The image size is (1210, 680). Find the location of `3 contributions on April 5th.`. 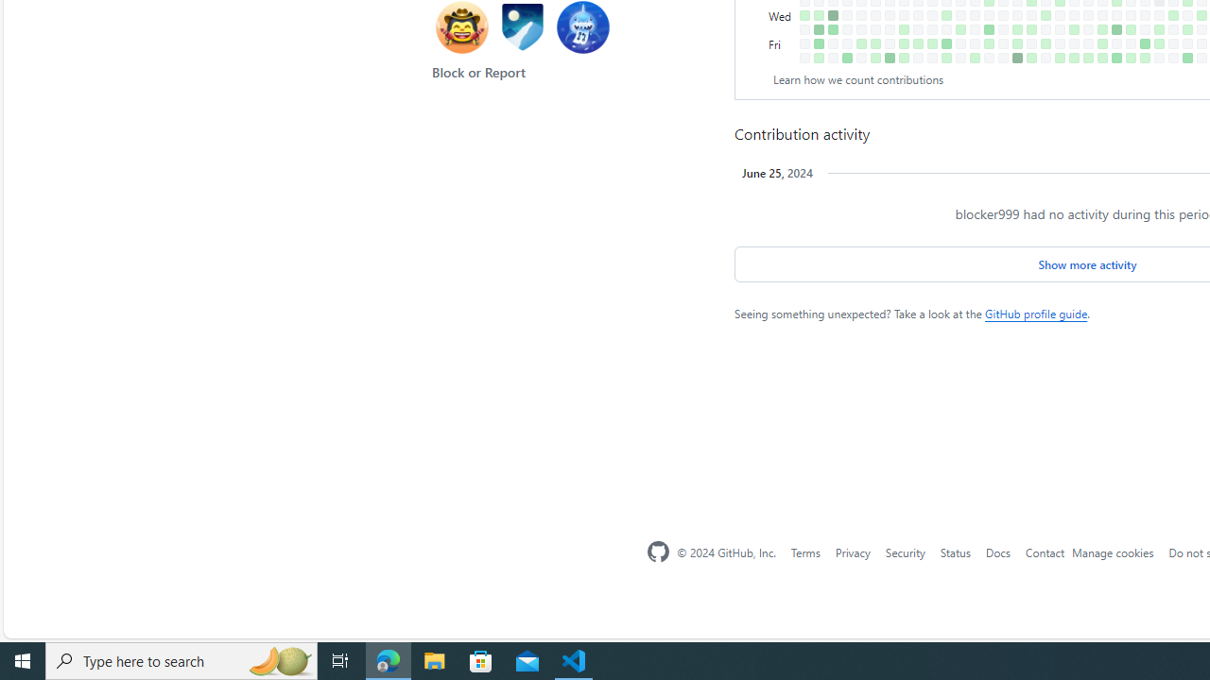

3 contributions on April 5th. is located at coordinates (989, 43).